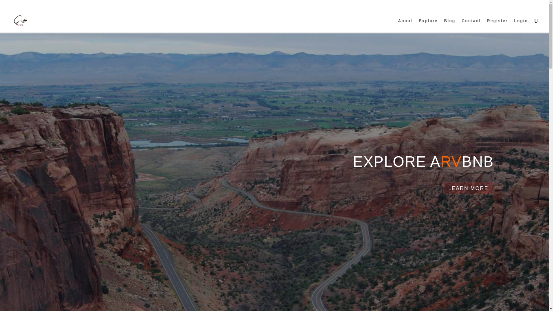  Describe the element at coordinates (471, 25) in the screenshot. I see `Contact` at that location.